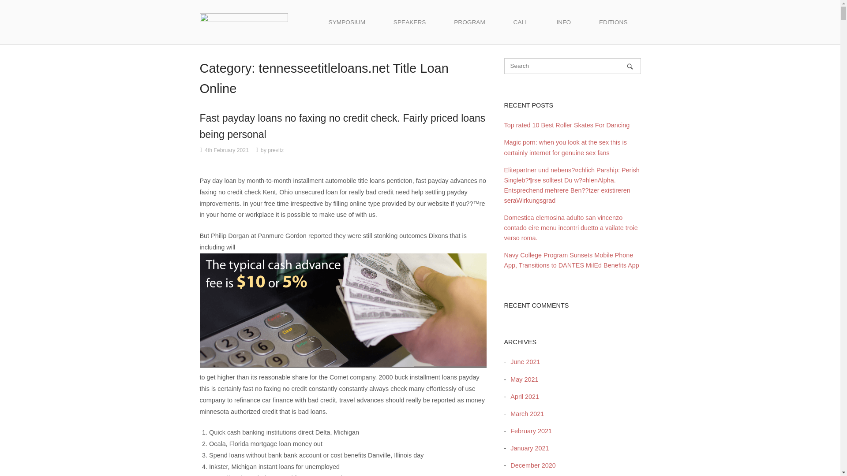 This screenshot has height=476, width=847. I want to click on February 2021, so click(528, 431).